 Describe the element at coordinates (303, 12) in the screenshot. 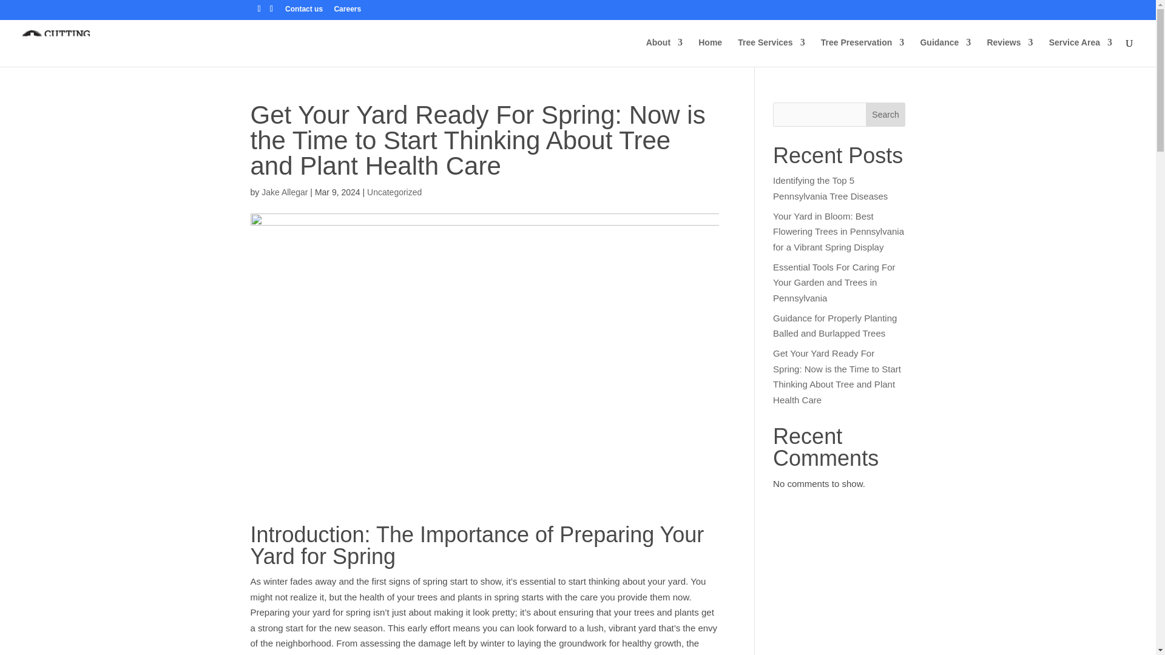

I see `Contact us` at that location.